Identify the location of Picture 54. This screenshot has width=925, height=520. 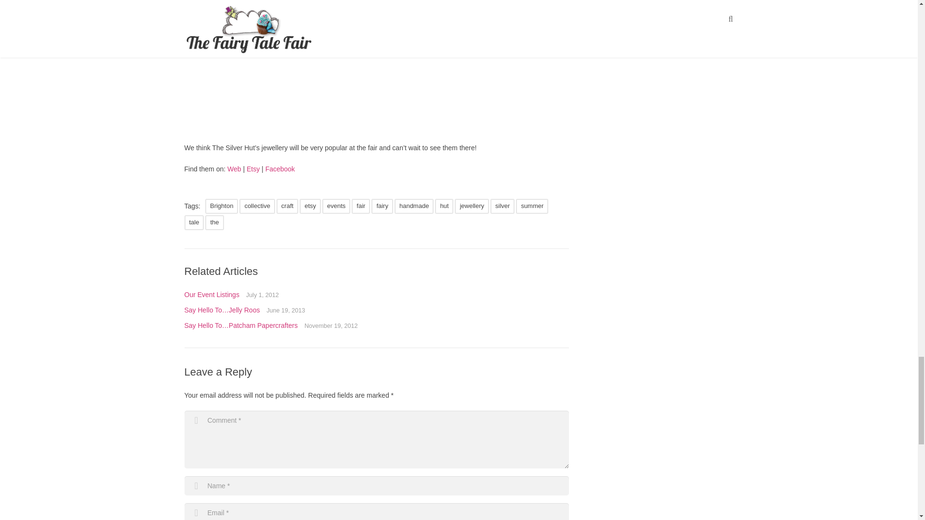
(313, 66).